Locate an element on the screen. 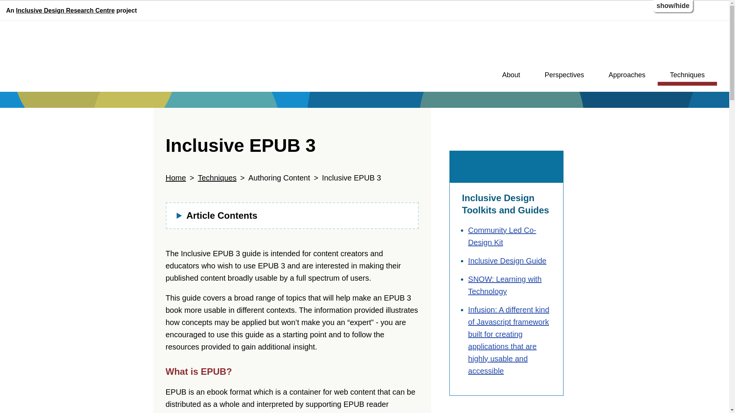 Image resolution: width=735 pixels, height=413 pixels. About is located at coordinates (511, 76).